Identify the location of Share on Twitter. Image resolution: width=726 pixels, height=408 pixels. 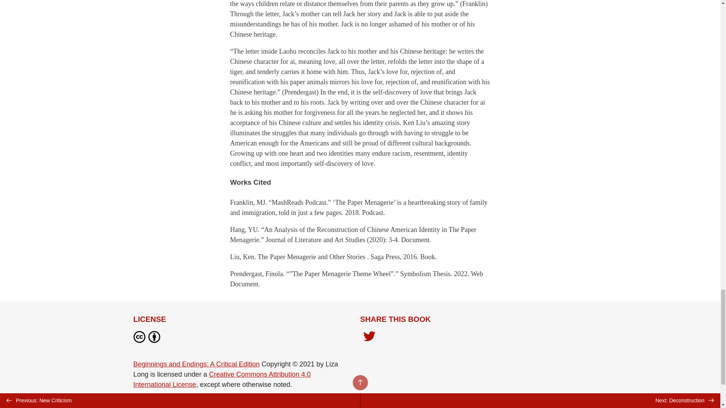
(369, 338).